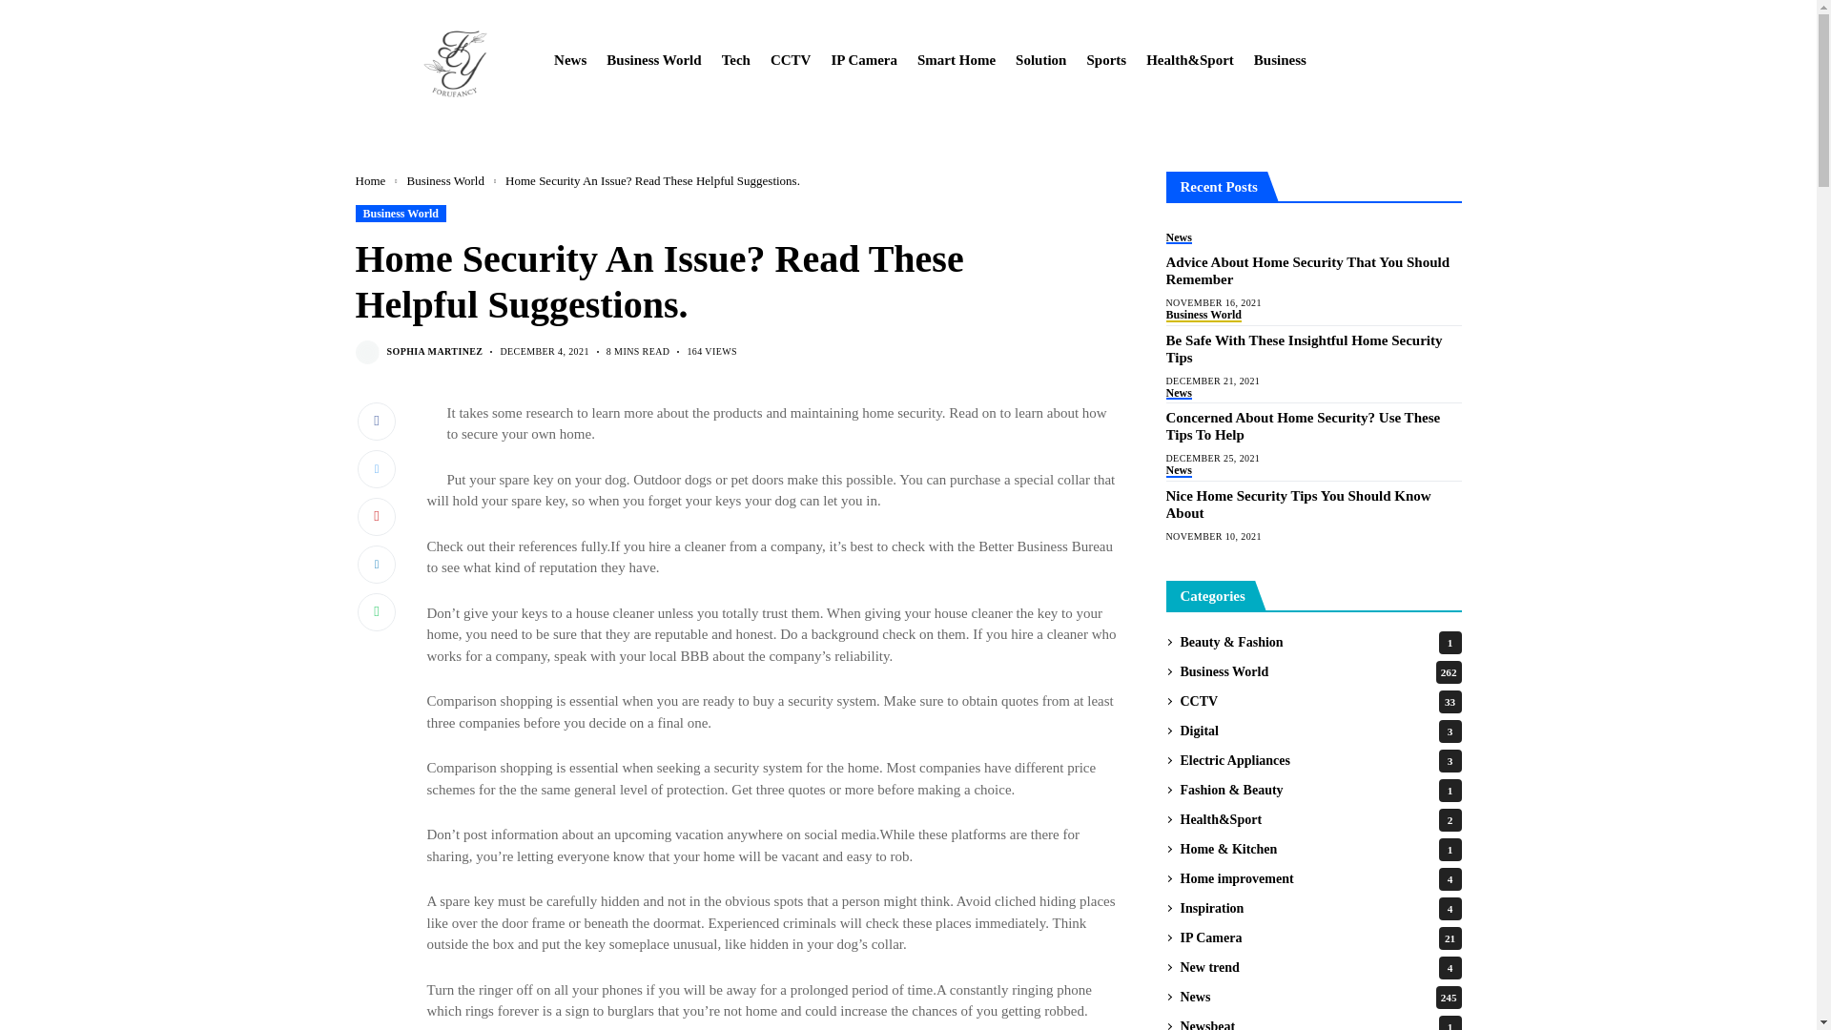 The width and height of the screenshot is (1831, 1030). Describe the element at coordinates (400, 212) in the screenshot. I see `Business World` at that location.